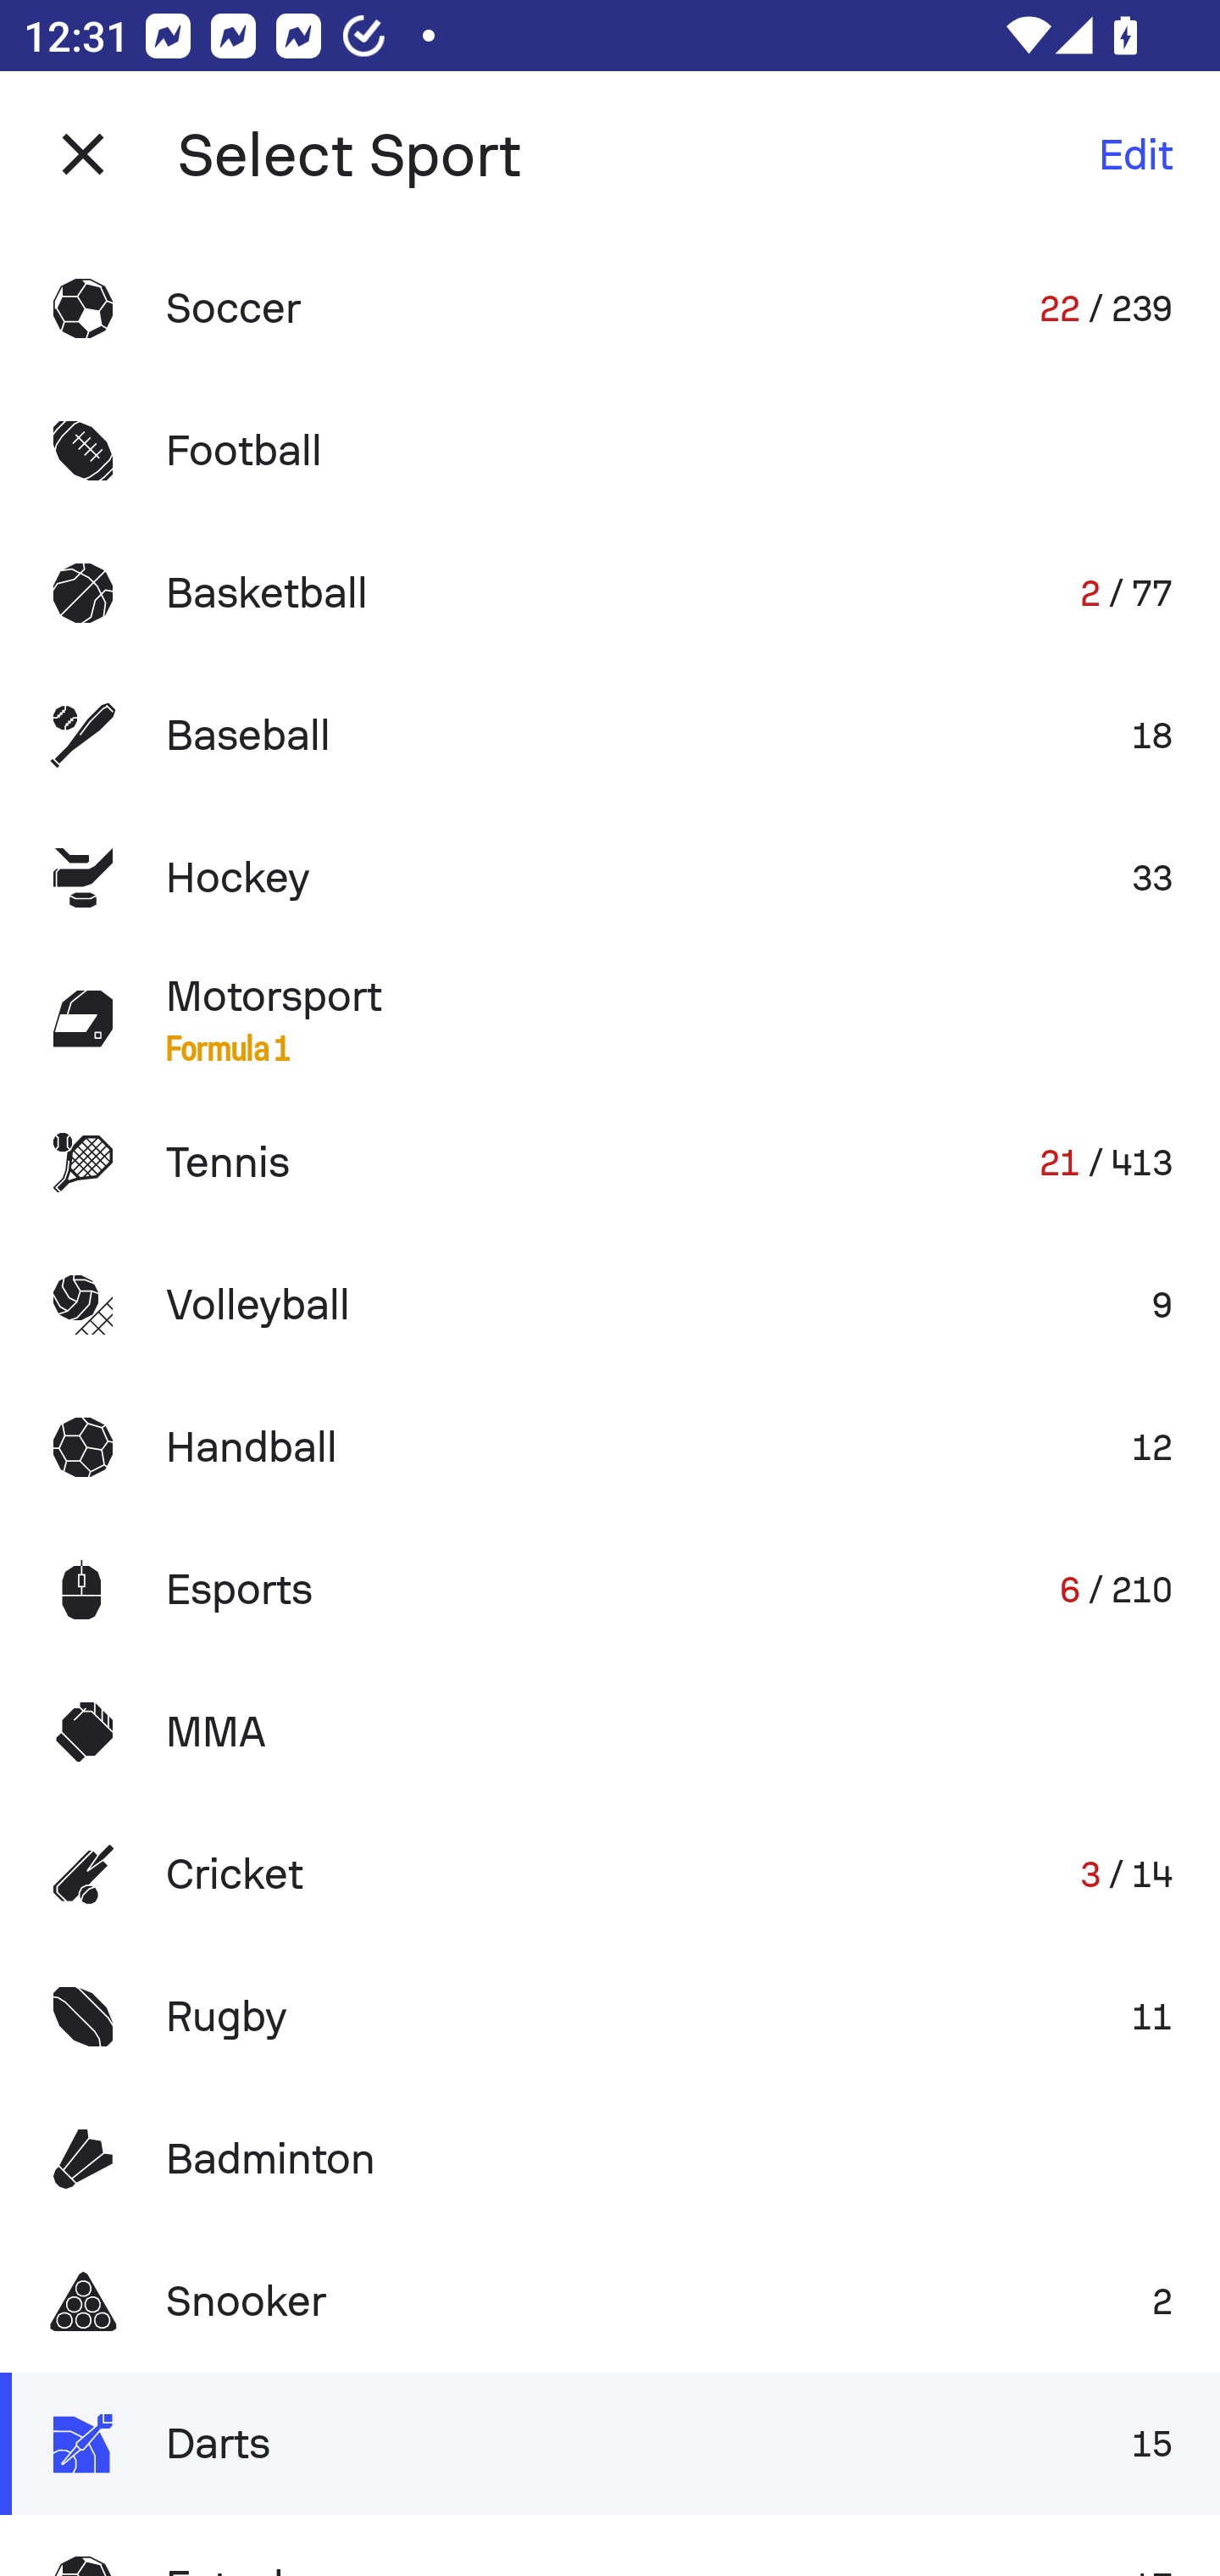 This screenshot has height=2576, width=1220. I want to click on Tennis 21 / 413, so click(610, 1163).